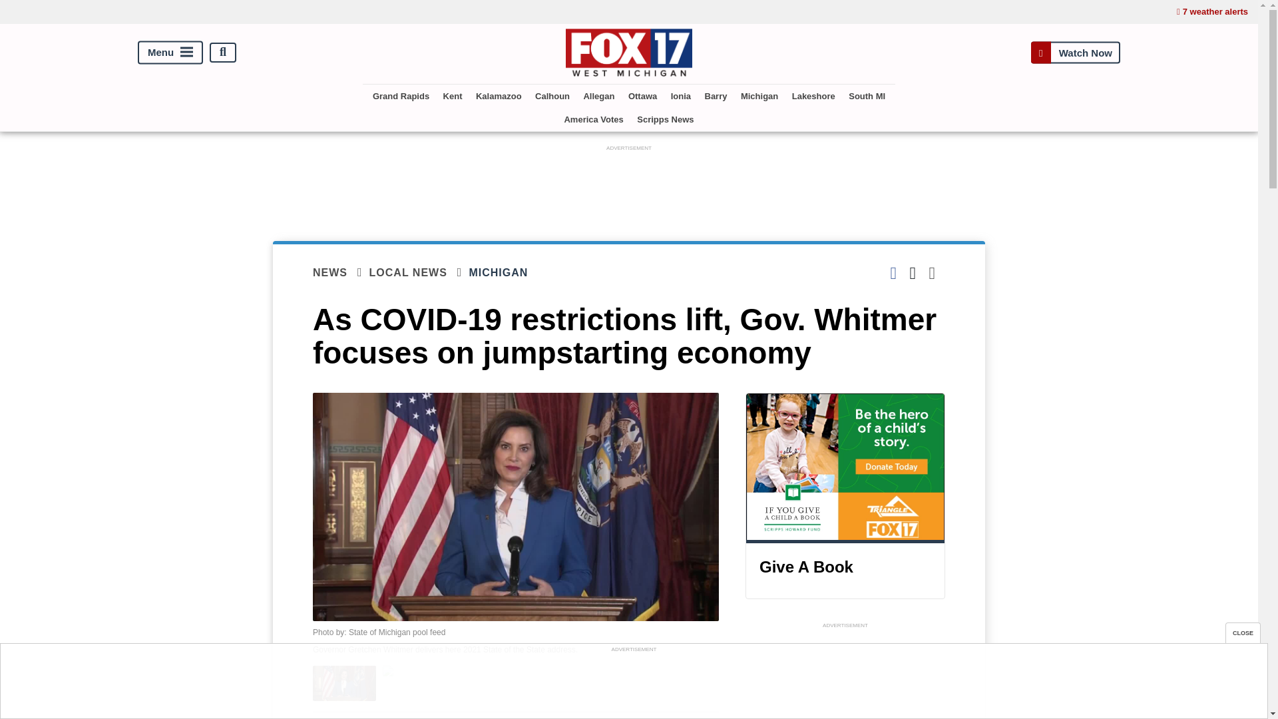 The width and height of the screenshot is (1278, 719). I want to click on Menu, so click(170, 52).